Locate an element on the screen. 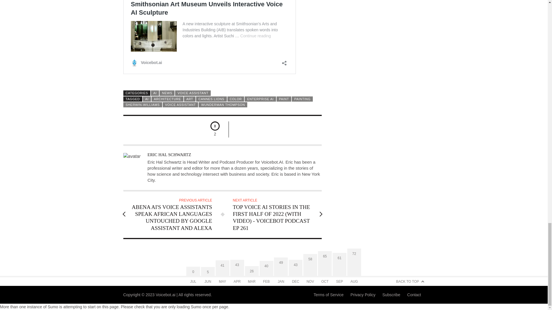 The image size is (552, 310). View all posts tagged Enterprise AI is located at coordinates (260, 99).